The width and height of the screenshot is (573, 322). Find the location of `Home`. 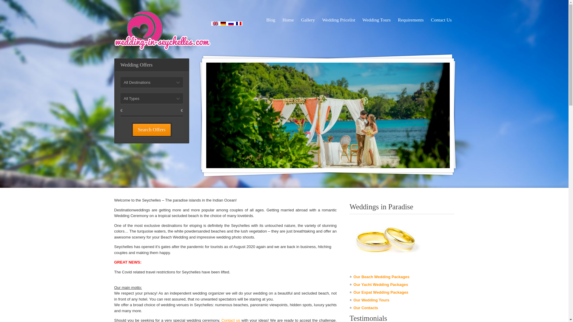

Home is located at coordinates (288, 20).